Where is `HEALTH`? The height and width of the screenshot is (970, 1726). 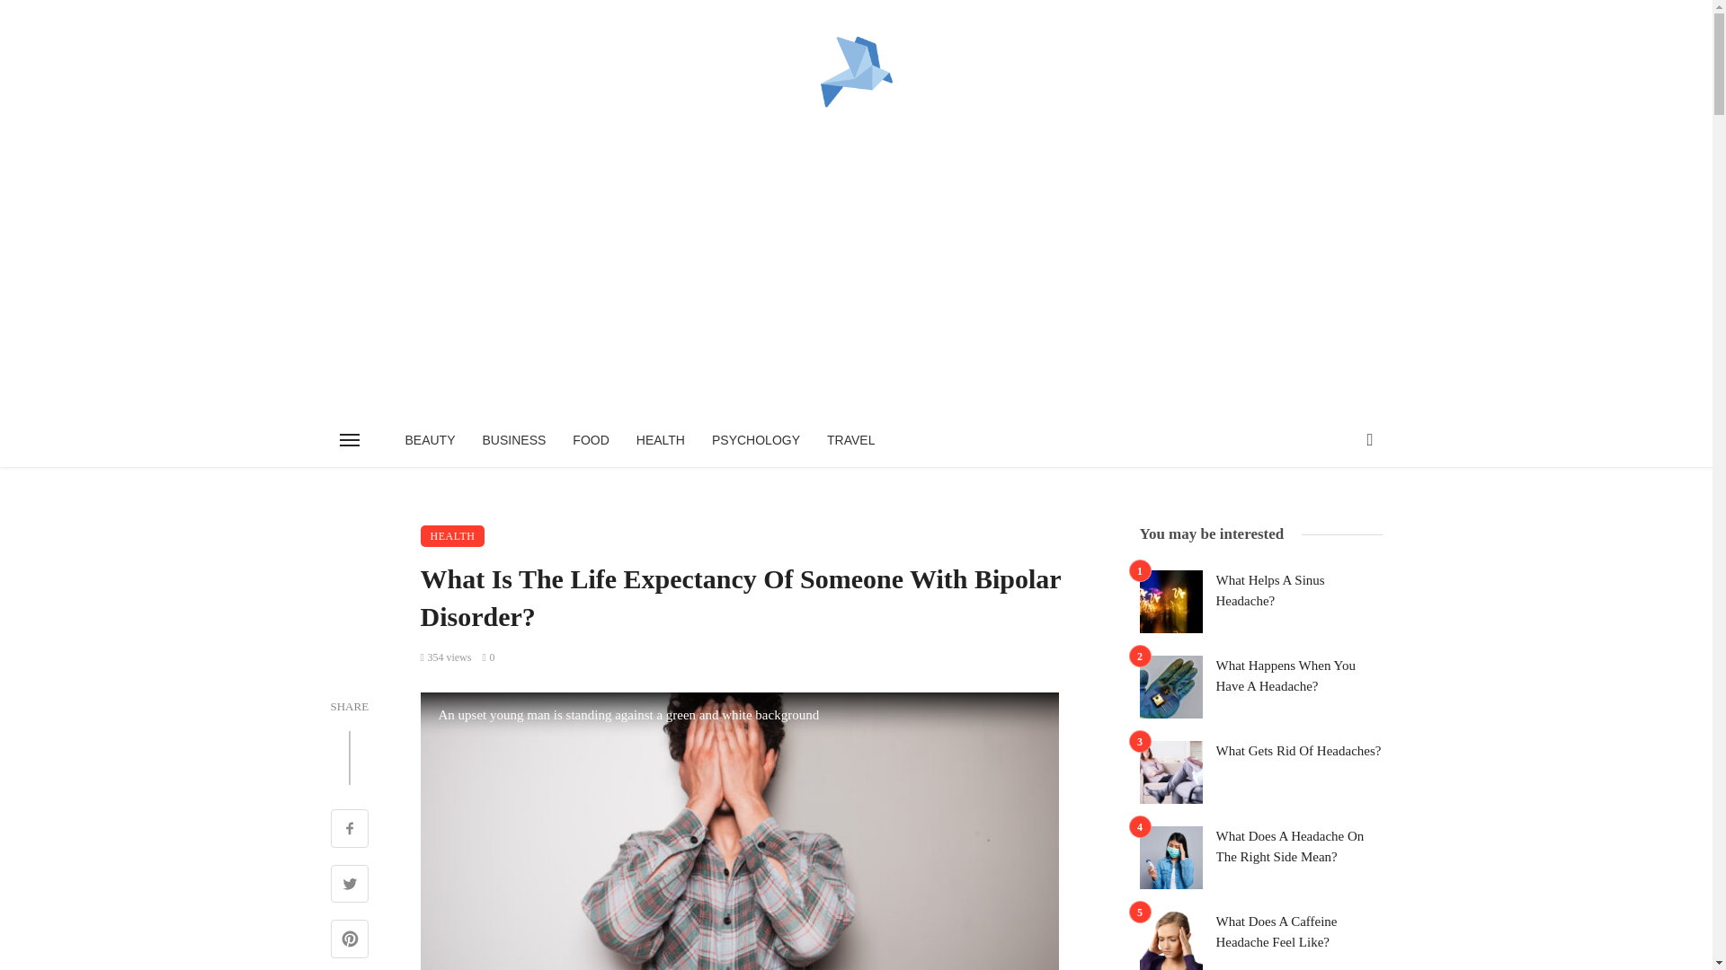
HEALTH is located at coordinates (453, 536).